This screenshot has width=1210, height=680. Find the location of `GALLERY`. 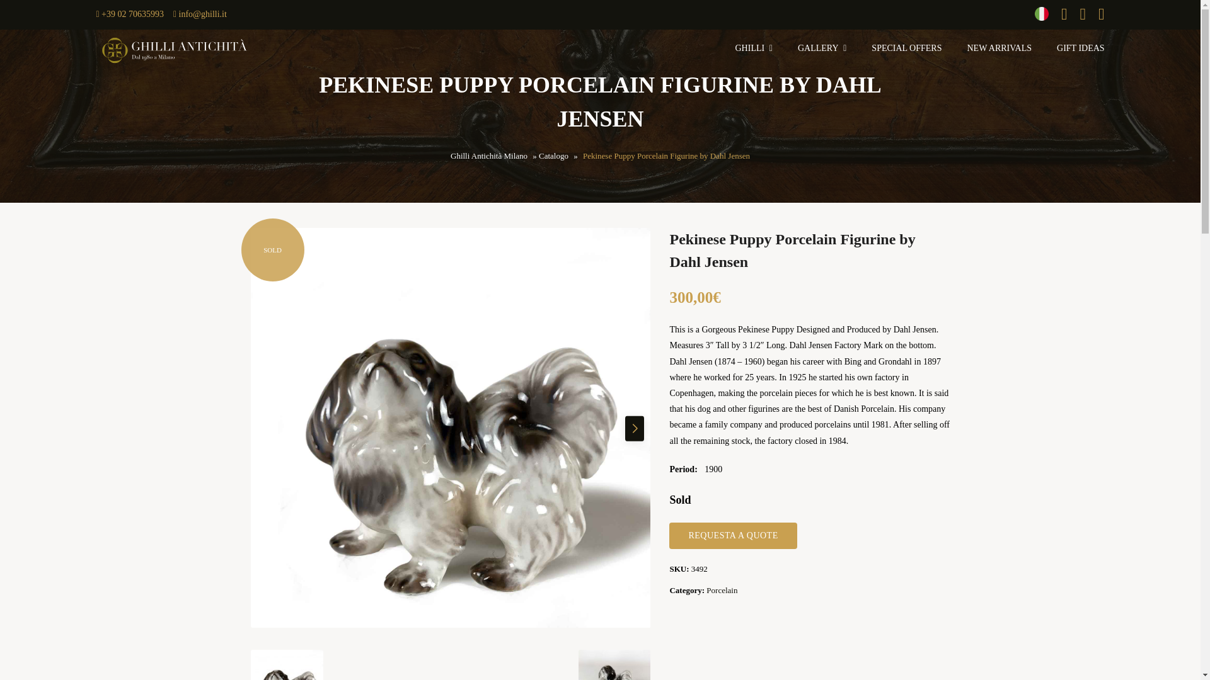

GALLERY is located at coordinates (822, 48).